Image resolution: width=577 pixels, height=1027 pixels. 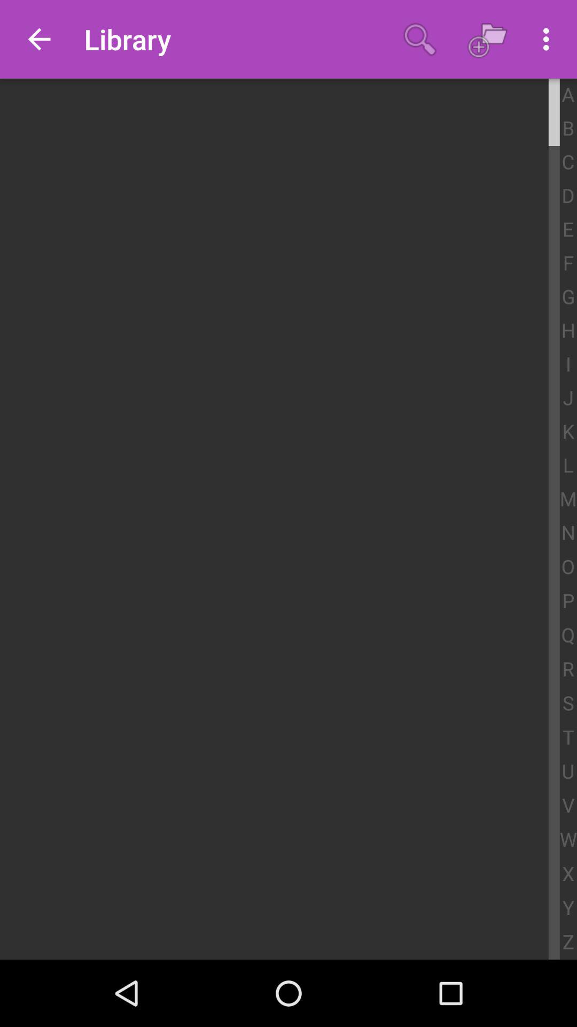 What do you see at coordinates (568, 670) in the screenshot?
I see `launch app above s app` at bounding box center [568, 670].